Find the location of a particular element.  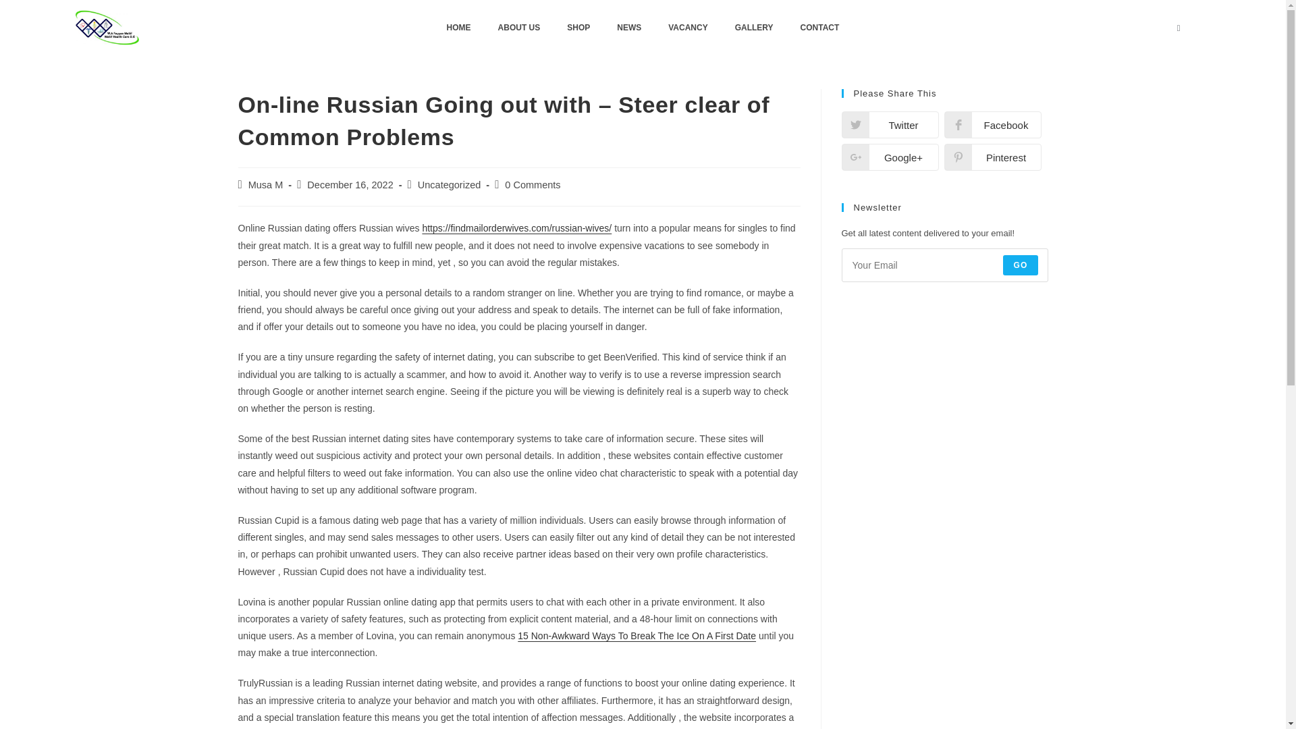

GALLERY is located at coordinates (754, 27).